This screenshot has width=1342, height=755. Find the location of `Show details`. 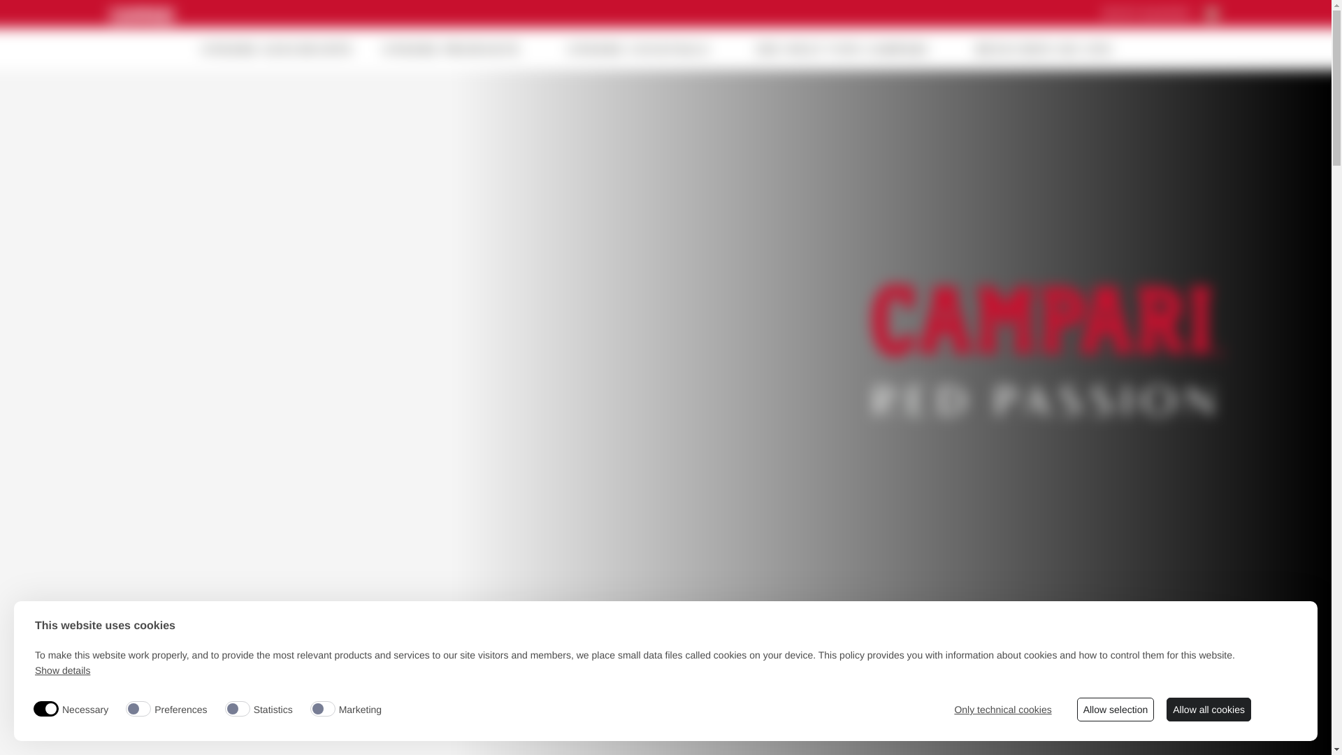

Show details is located at coordinates (63, 671).